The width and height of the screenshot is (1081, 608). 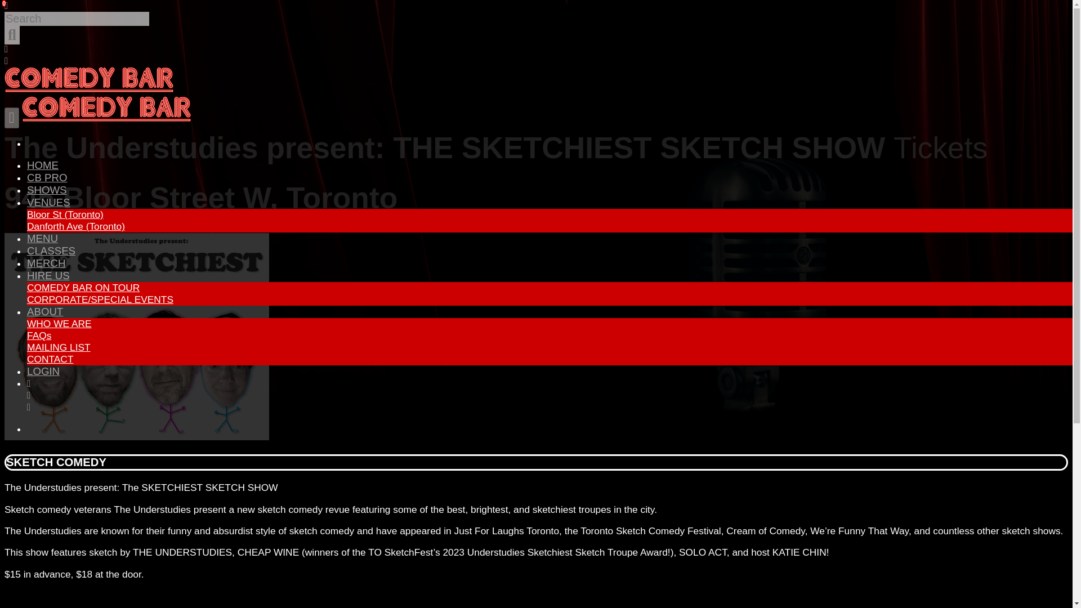 What do you see at coordinates (59, 347) in the screenshot?
I see `MAILING LIST` at bounding box center [59, 347].